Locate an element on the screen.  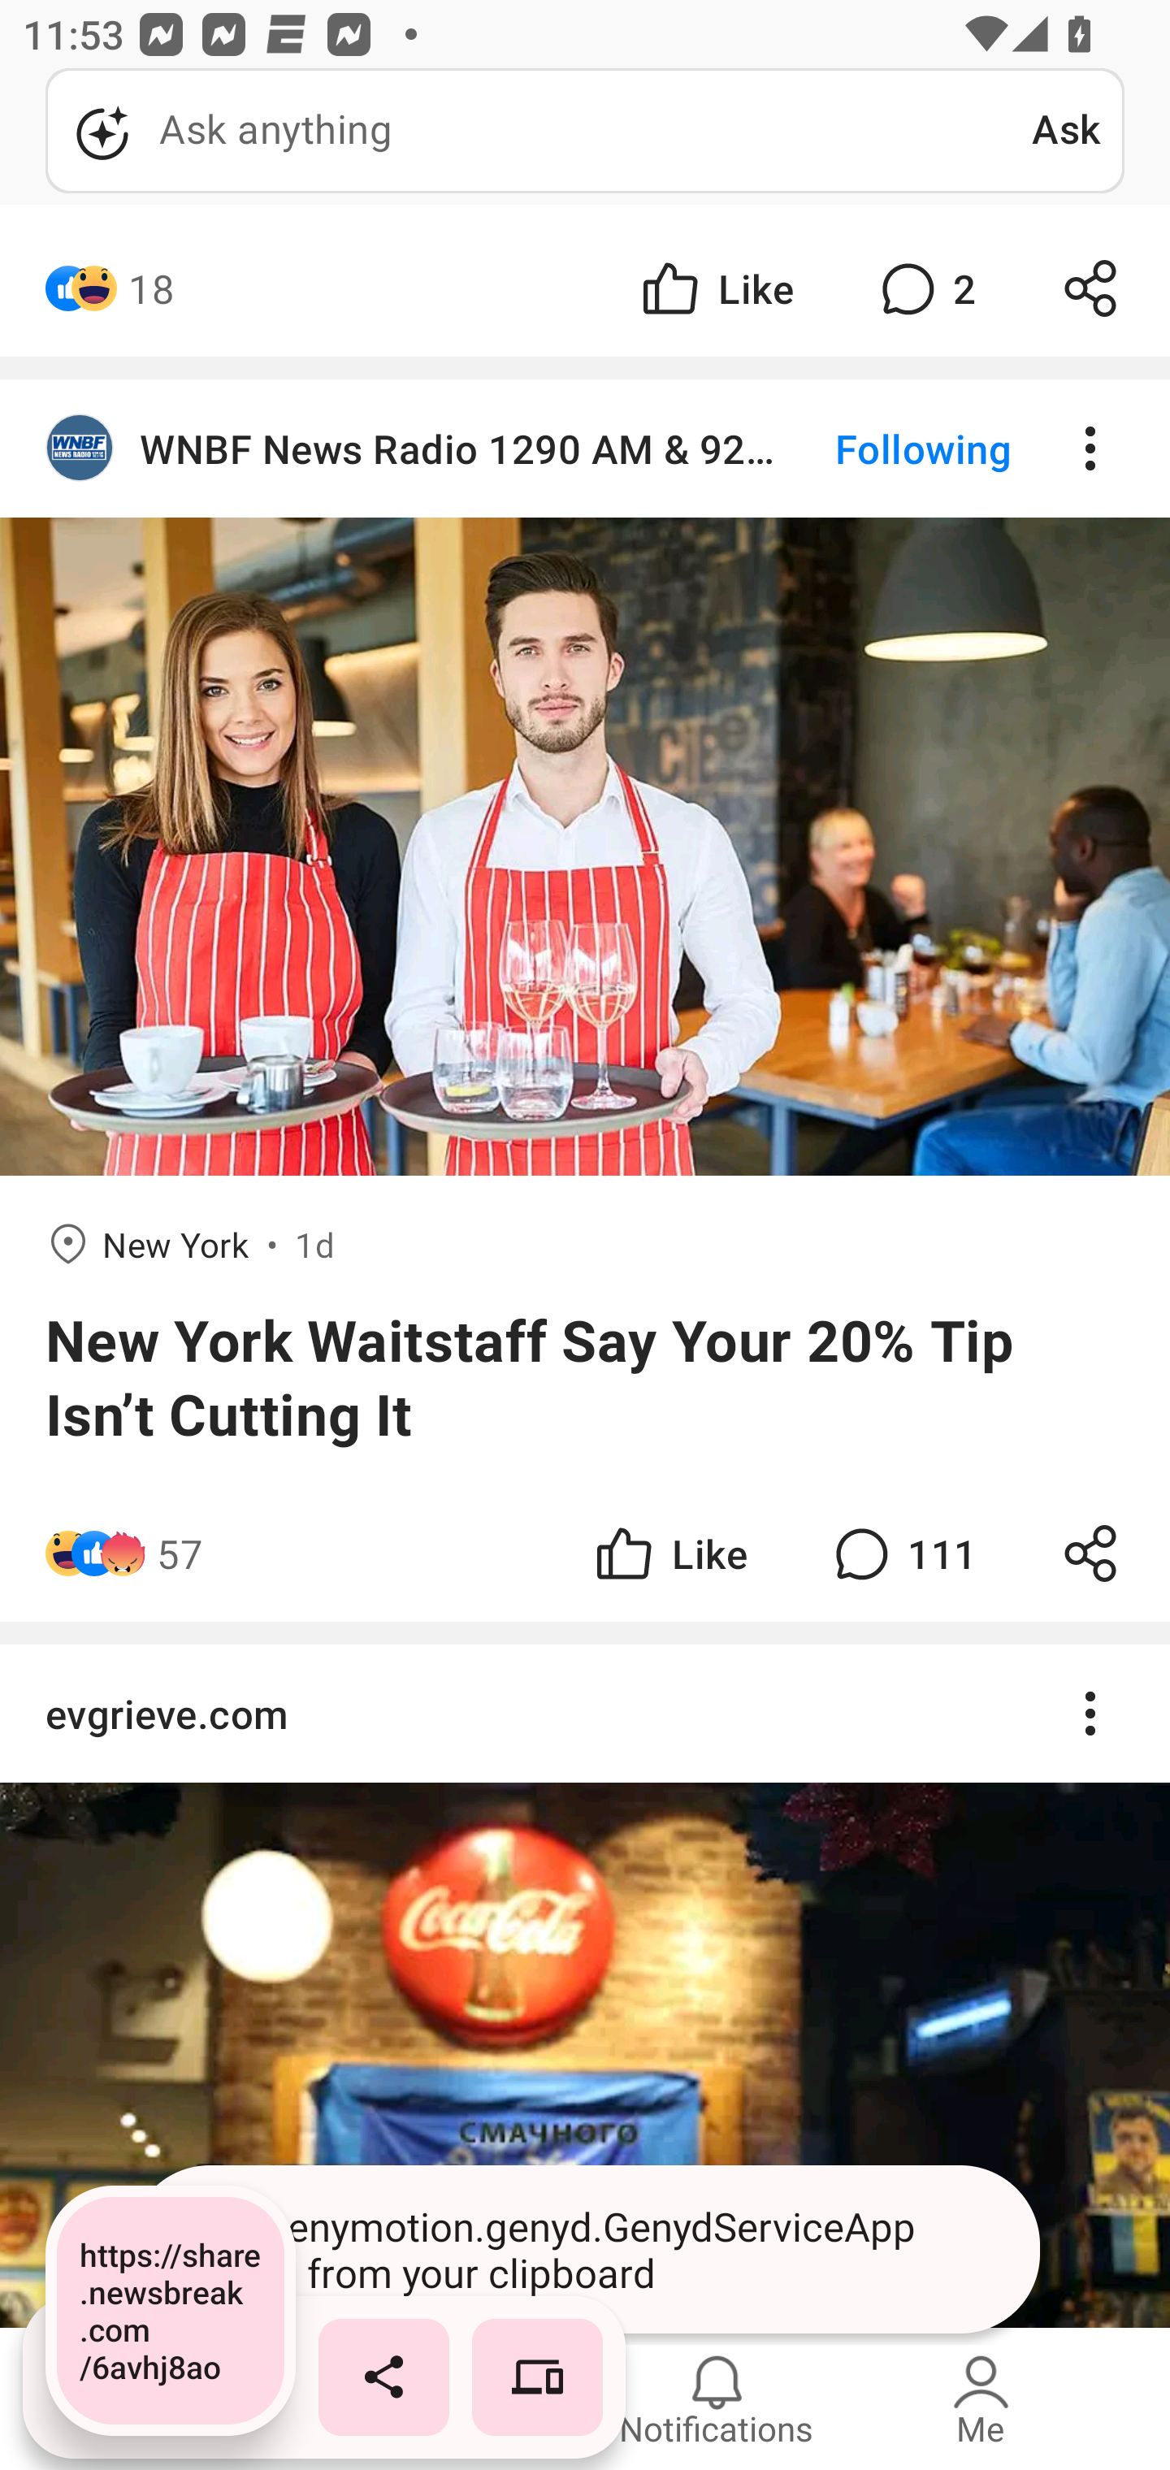
evgrieve.com is located at coordinates (585, 1714).